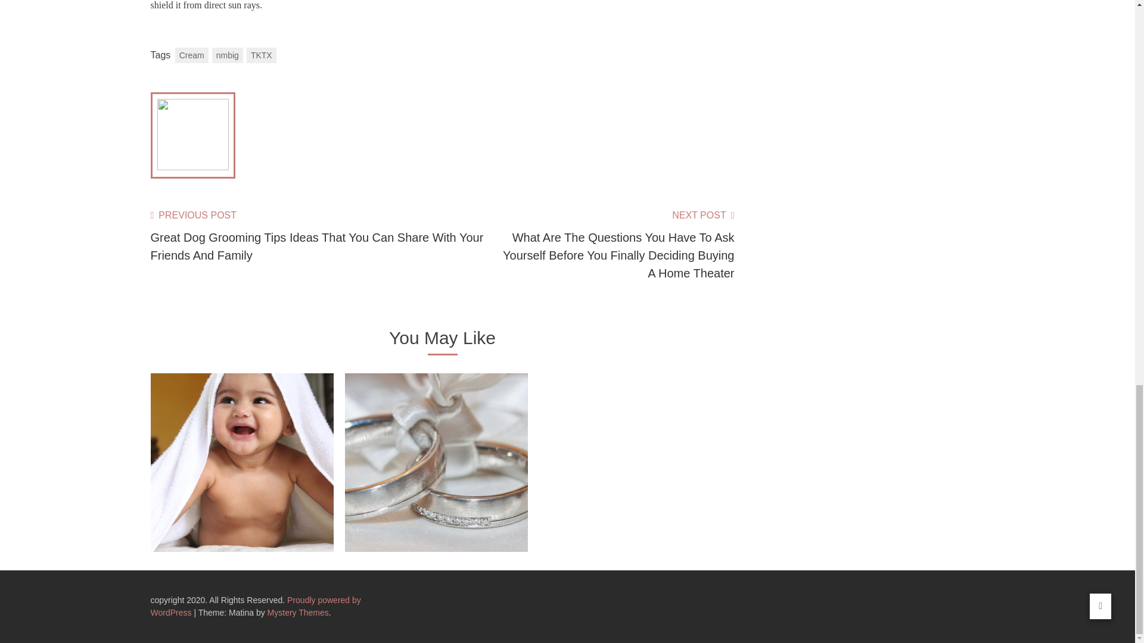 The height and width of the screenshot is (643, 1144). What do you see at coordinates (191, 55) in the screenshot?
I see `Cream` at bounding box center [191, 55].